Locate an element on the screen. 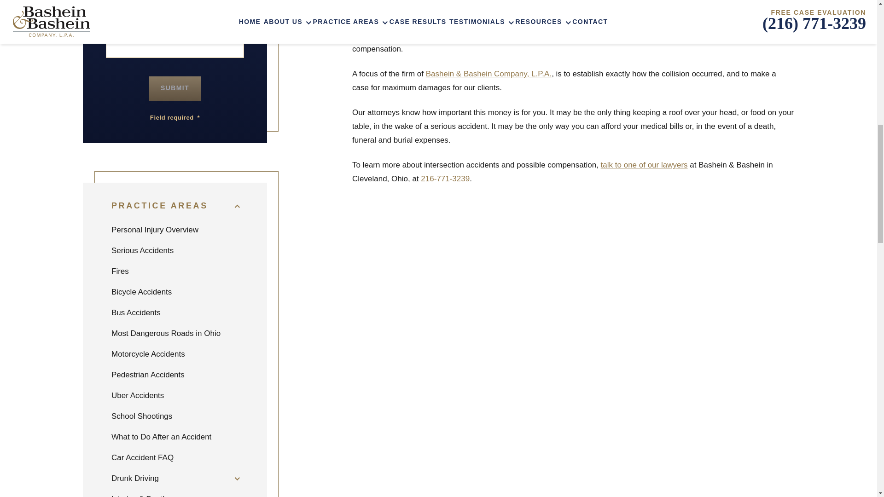  talk to one of our lawyers is located at coordinates (644, 165).